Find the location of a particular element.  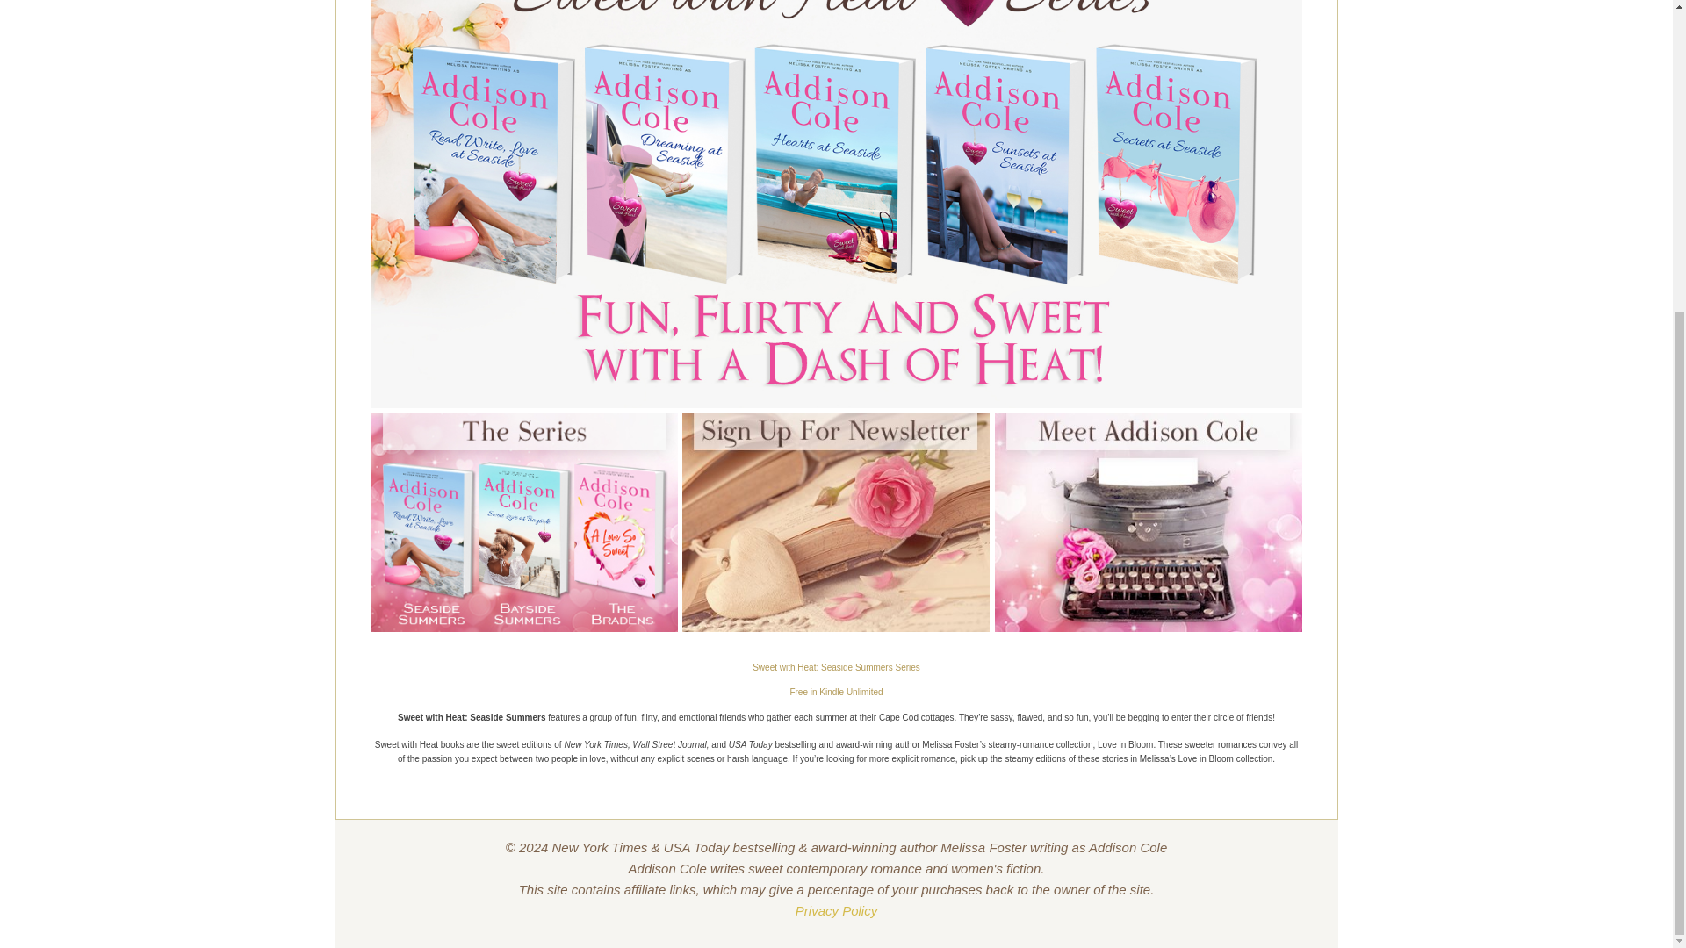

Meet Addison Cole is located at coordinates (1148, 521).